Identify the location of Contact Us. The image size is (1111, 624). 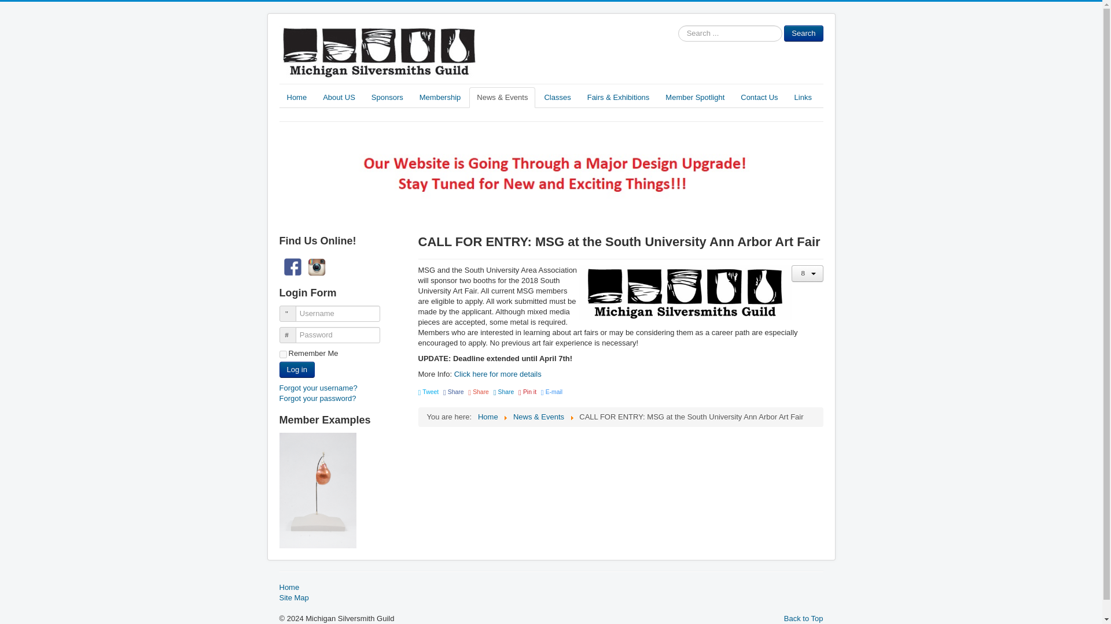
(759, 97).